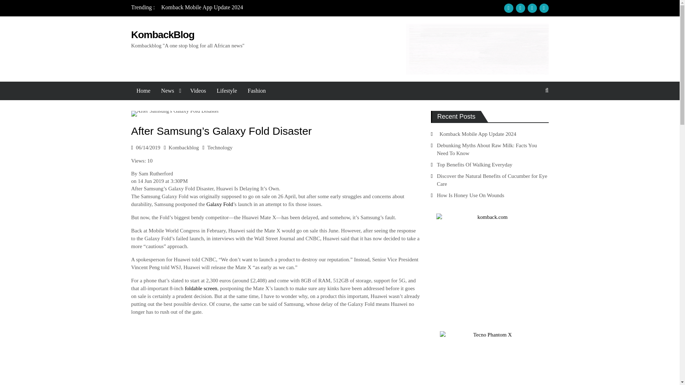  What do you see at coordinates (520, 8) in the screenshot?
I see `Instagram` at bounding box center [520, 8].